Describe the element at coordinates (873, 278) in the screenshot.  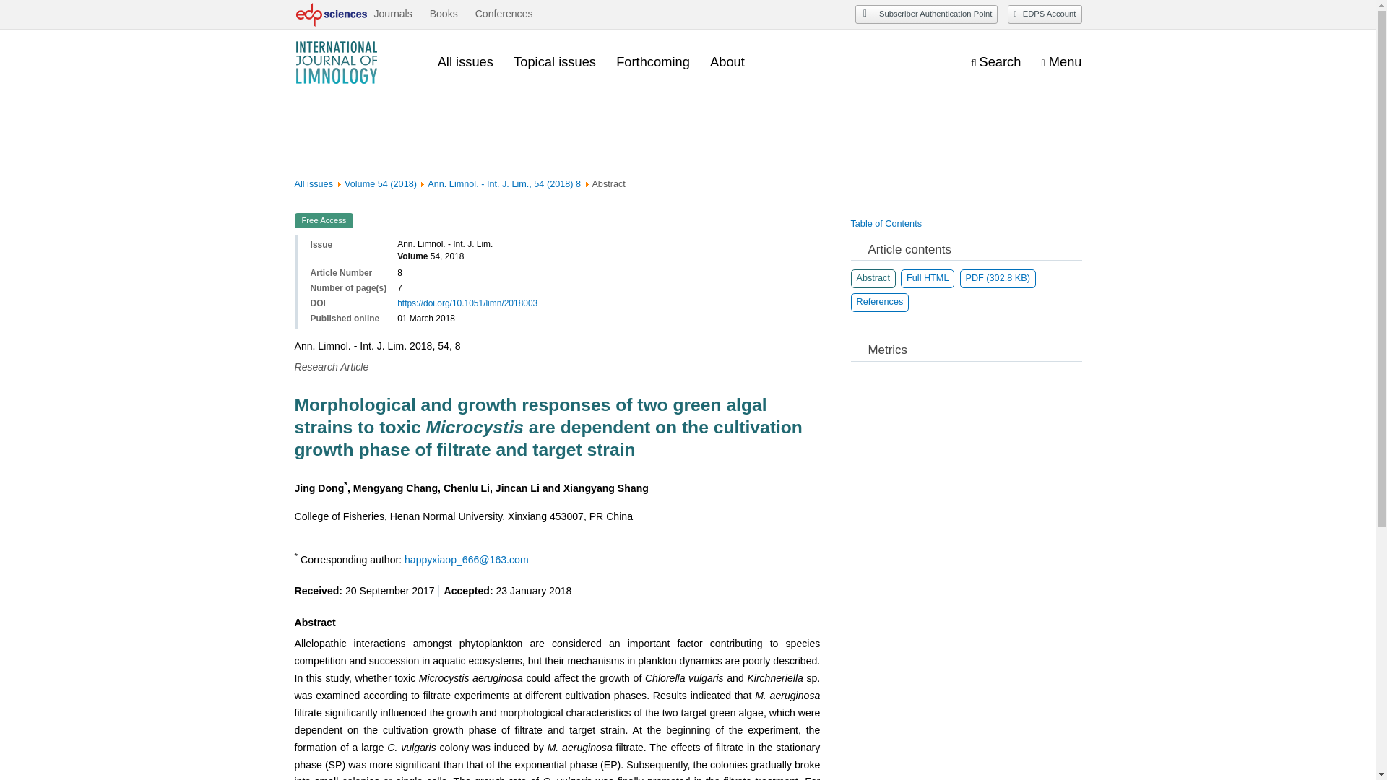
I see `Abstract` at that location.